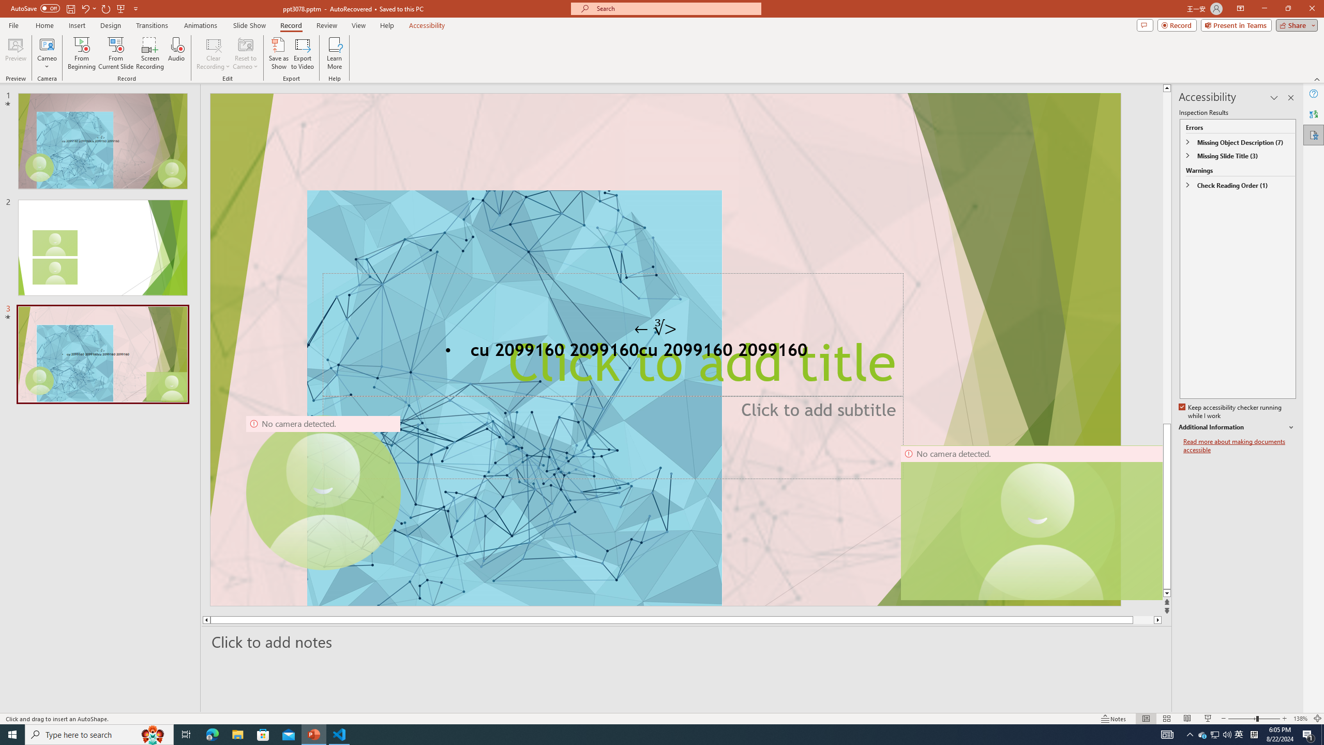 This screenshot has width=1324, height=745. I want to click on Additional Information, so click(1237, 427).